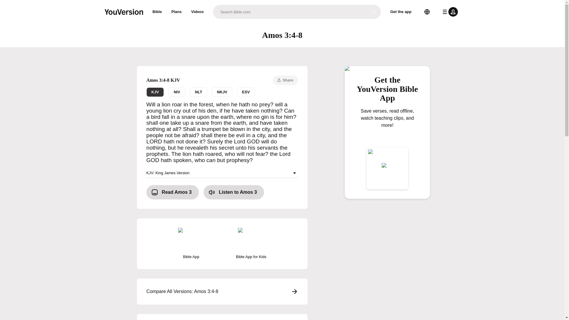 The height and width of the screenshot is (320, 569). What do you see at coordinates (387, 127) in the screenshot?
I see `Save verses, read offline, watch teaching clips, and more!` at bounding box center [387, 127].